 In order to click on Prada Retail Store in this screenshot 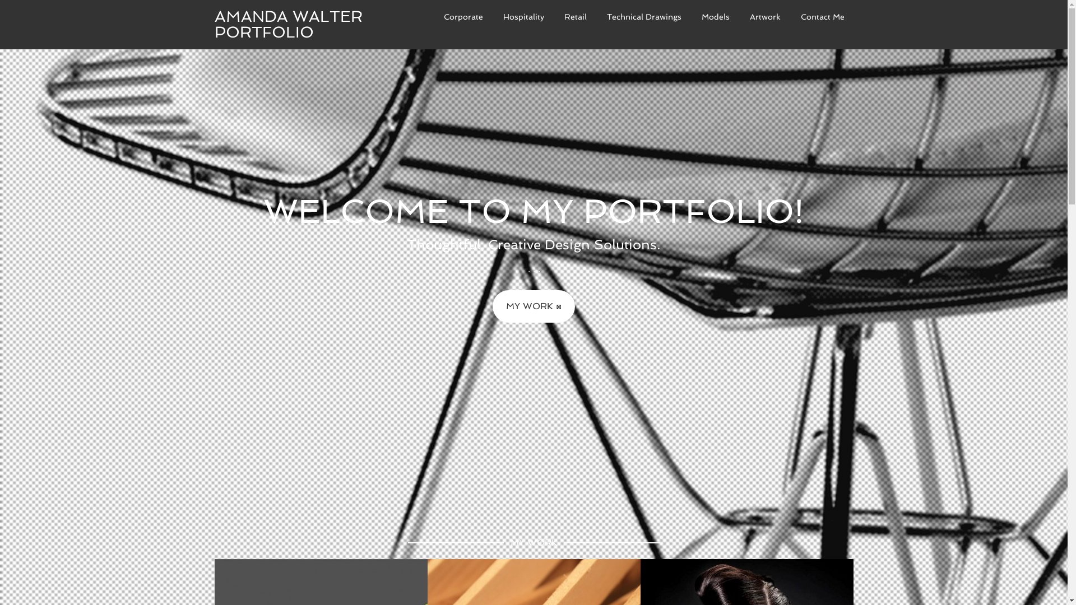, I will do `click(717, 588)`.